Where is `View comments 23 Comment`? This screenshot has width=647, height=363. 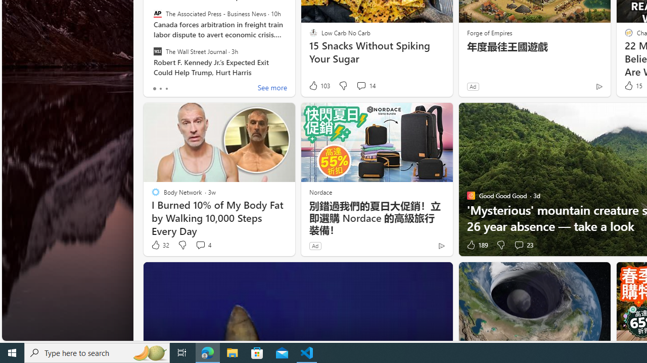
View comments 23 Comment is located at coordinates (523, 245).